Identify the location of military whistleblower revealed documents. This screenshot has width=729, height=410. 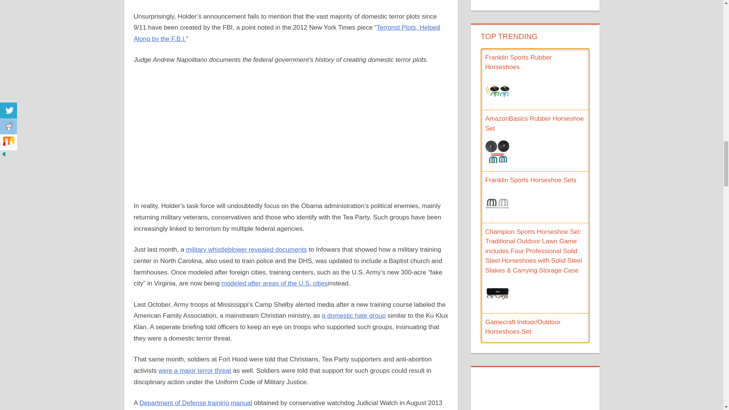
(246, 250).